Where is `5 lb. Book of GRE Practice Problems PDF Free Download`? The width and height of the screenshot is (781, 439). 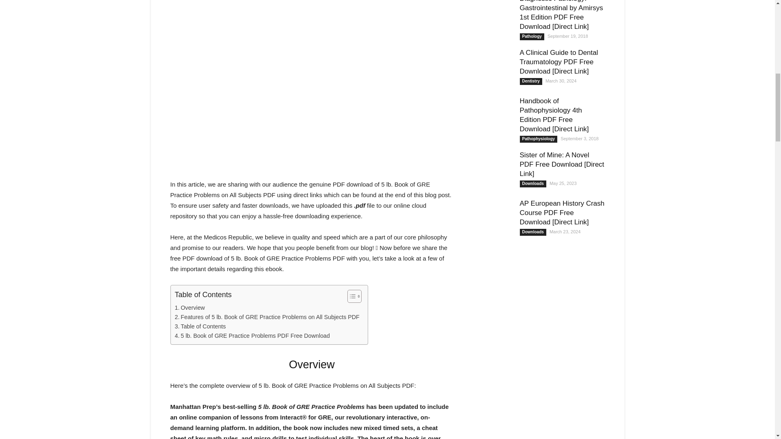 5 lb. Book of GRE Practice Problems PDF Free Download is located at coordinates (252, 336).